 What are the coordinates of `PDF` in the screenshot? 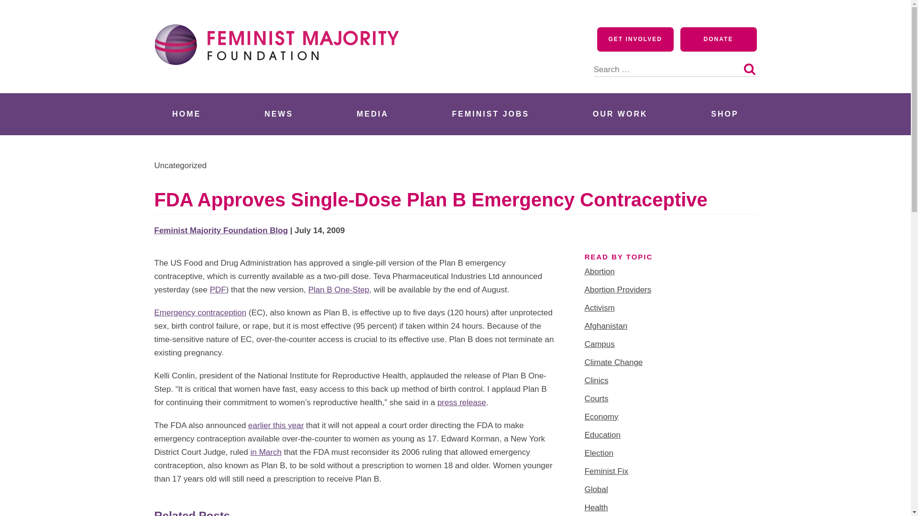 It's located at (218, 290).